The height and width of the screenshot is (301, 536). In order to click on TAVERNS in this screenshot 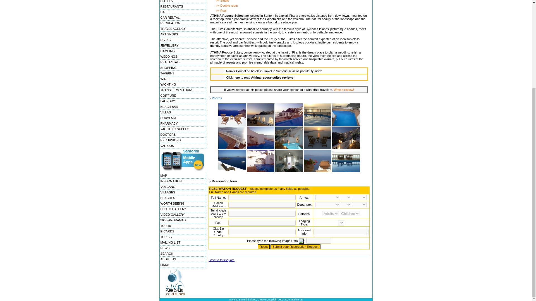, I will do `click(183, 74)`.